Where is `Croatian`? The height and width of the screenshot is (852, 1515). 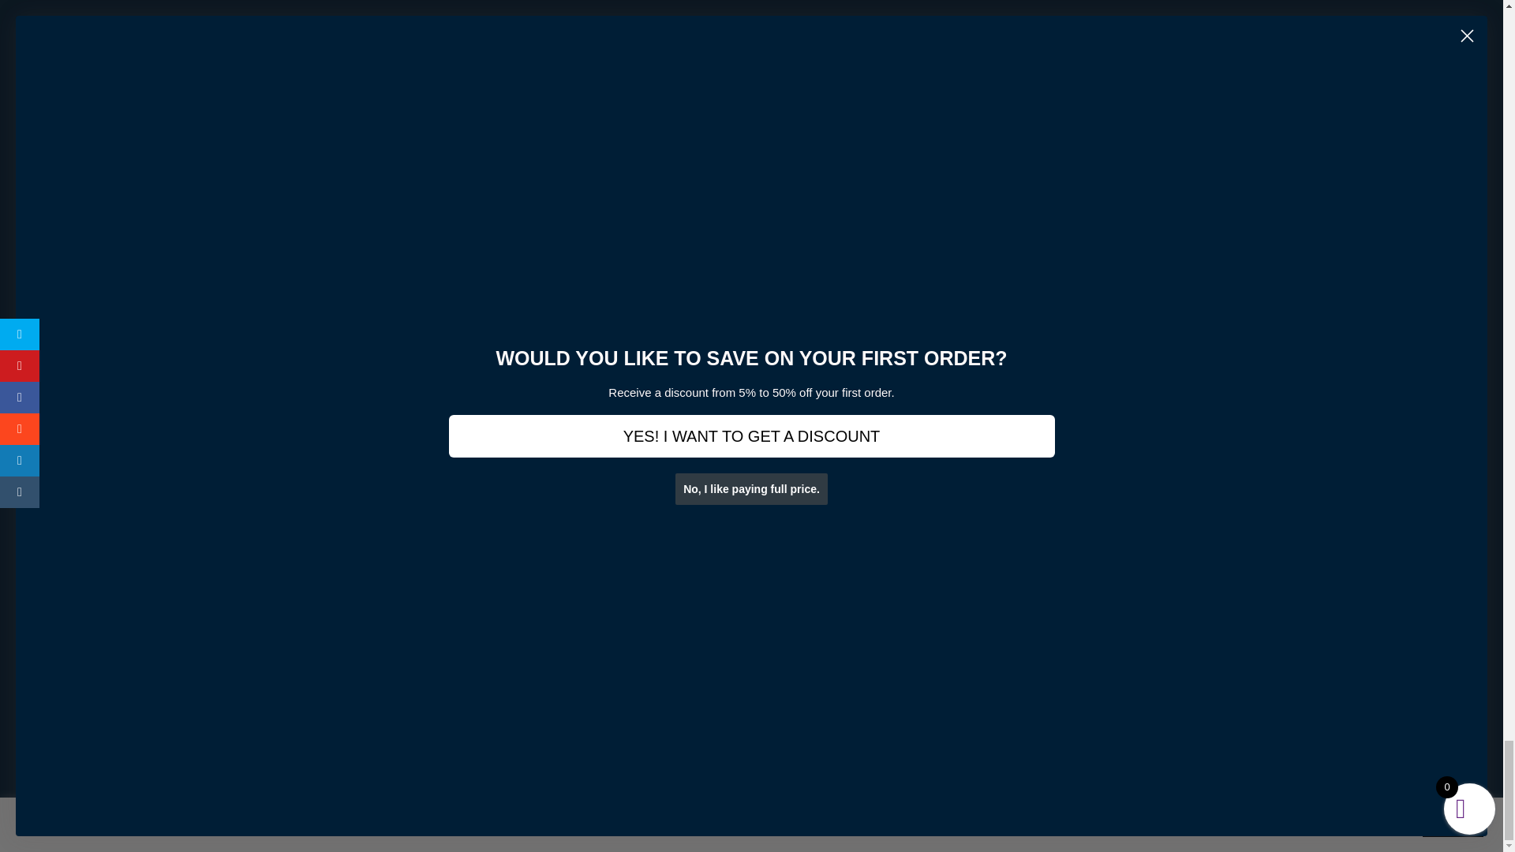 Croatian is located at coordinates (619, 813).